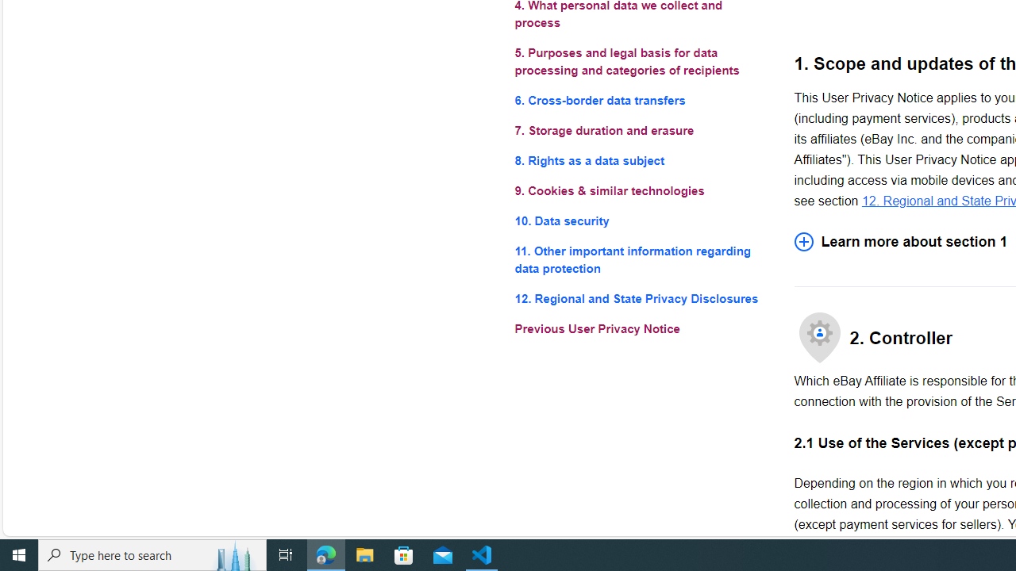  I want to click on Previous User Privacy Notice, so click(641, 328).